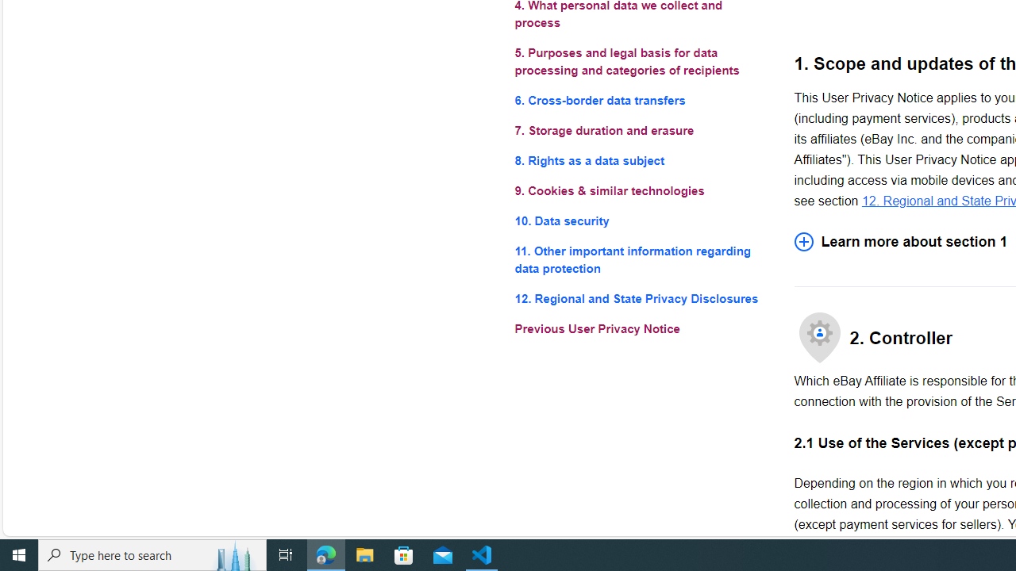  I want to click on Previous User Privacy Notice, so click(641, 328).